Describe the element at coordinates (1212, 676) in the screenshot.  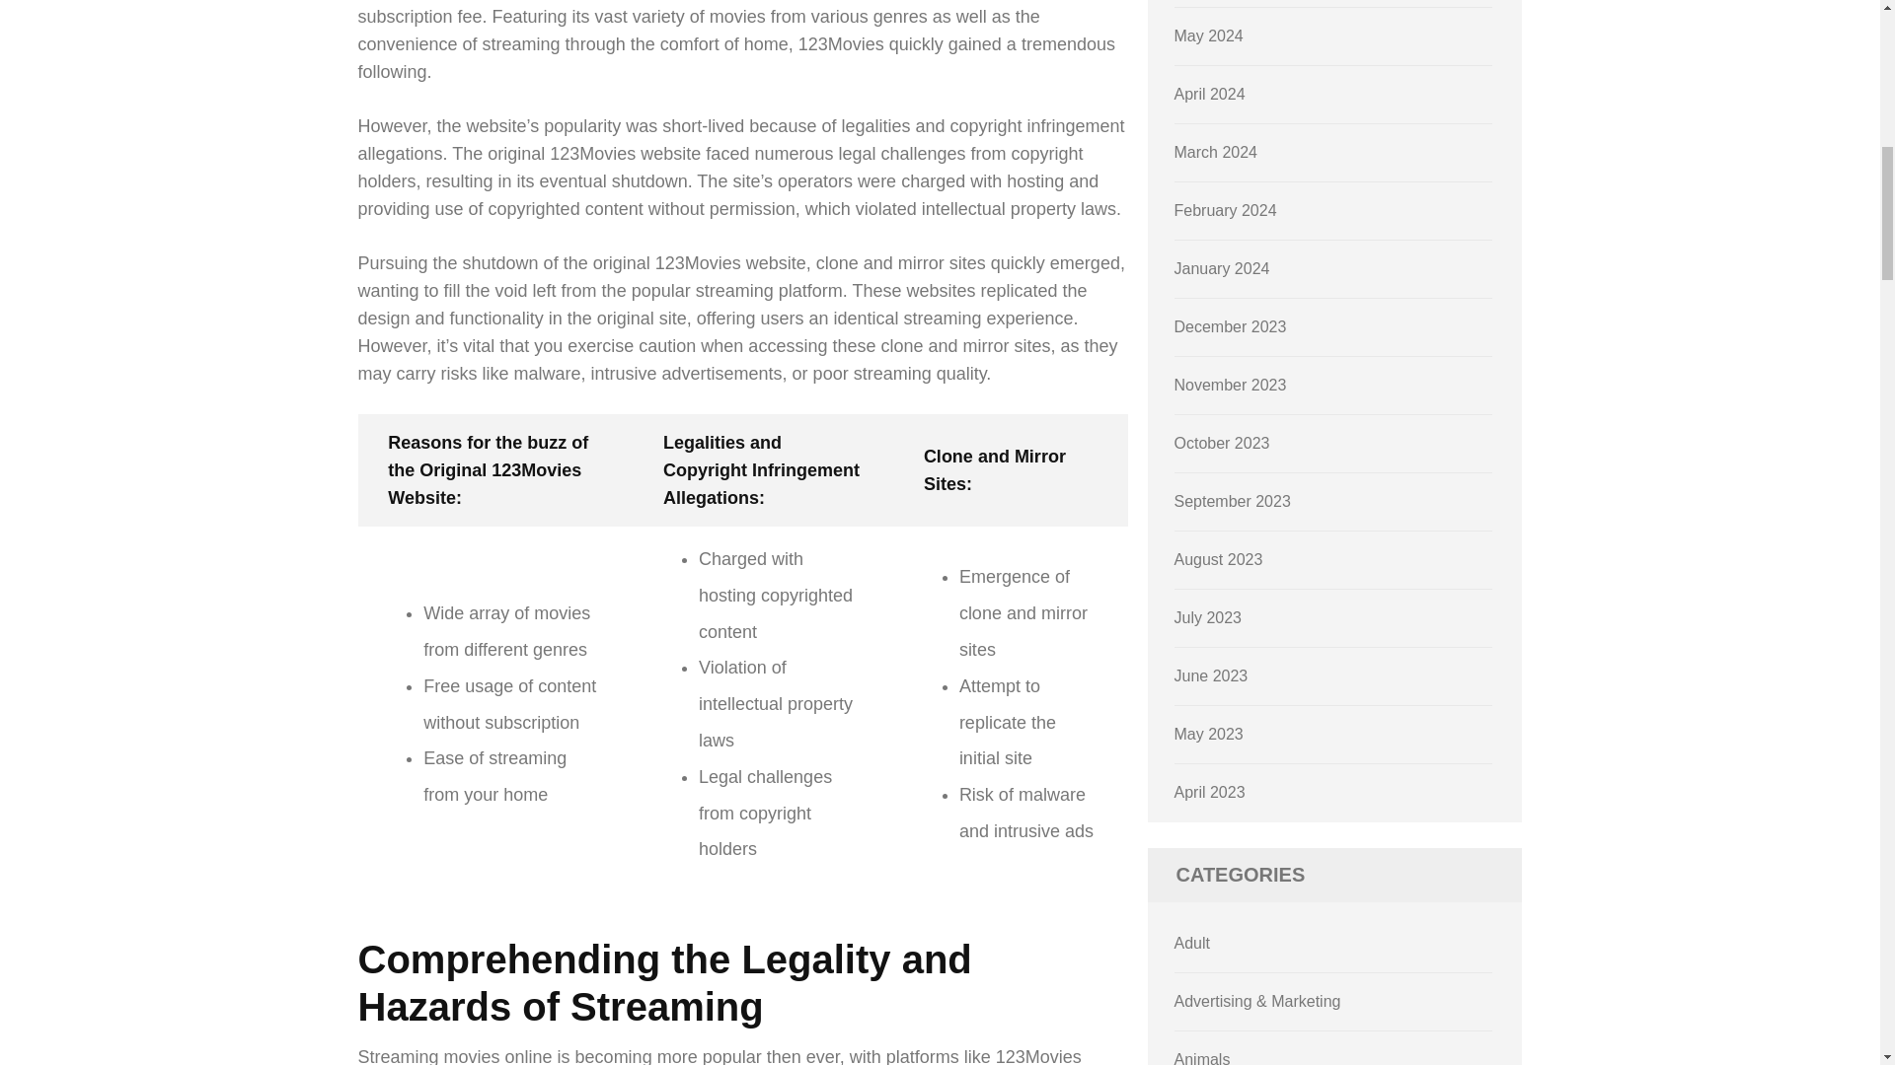
I see `June 2023` at that location.